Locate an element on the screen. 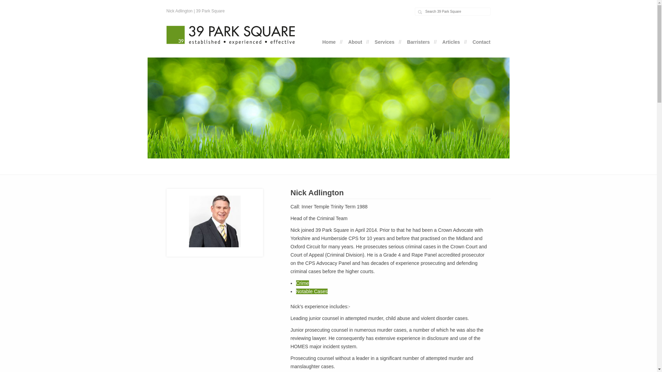  Articles is located at coordinates (451, 42).